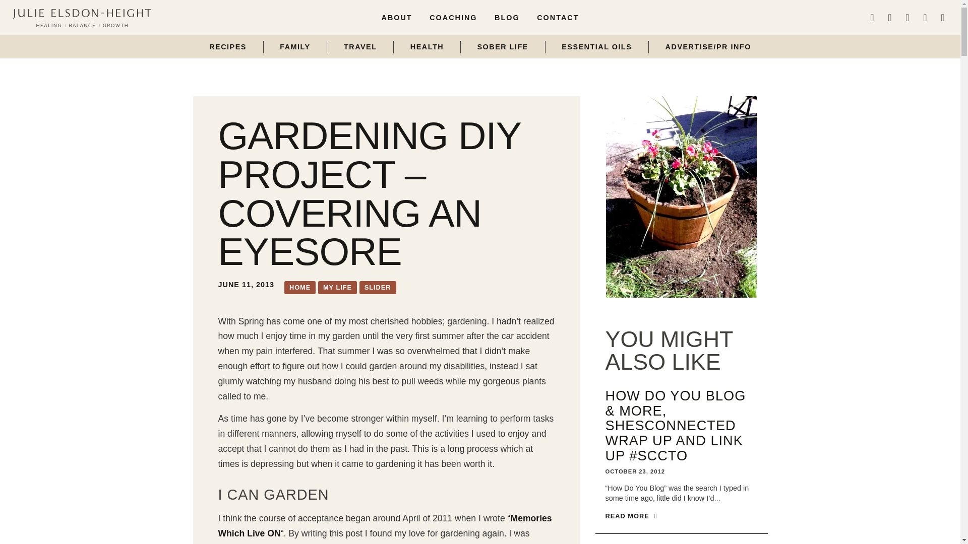 The image size is (968, 544). I want to click on RECIPES, so click(227, 46).